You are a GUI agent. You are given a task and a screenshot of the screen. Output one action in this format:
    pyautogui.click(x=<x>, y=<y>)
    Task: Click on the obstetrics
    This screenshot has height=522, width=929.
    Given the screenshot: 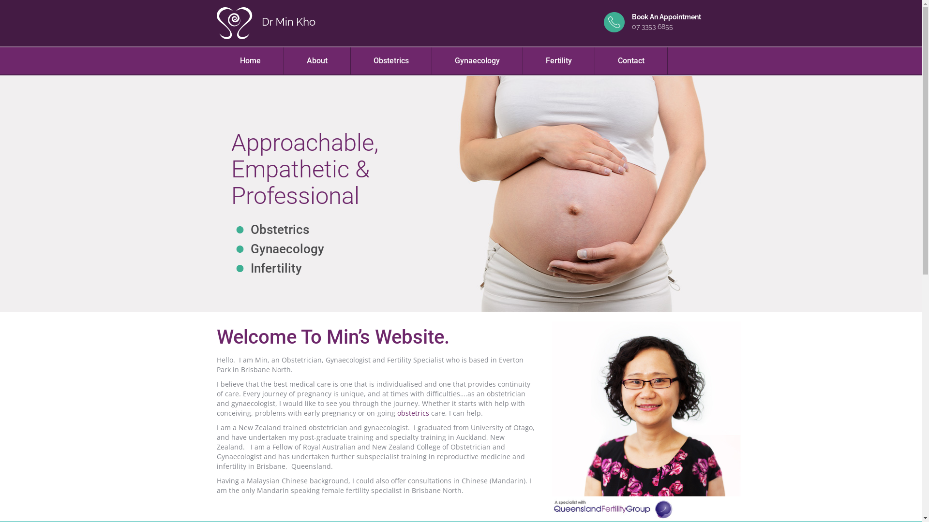 What is the action you would take?
    pyautogui.click(x=413, y=413)
    